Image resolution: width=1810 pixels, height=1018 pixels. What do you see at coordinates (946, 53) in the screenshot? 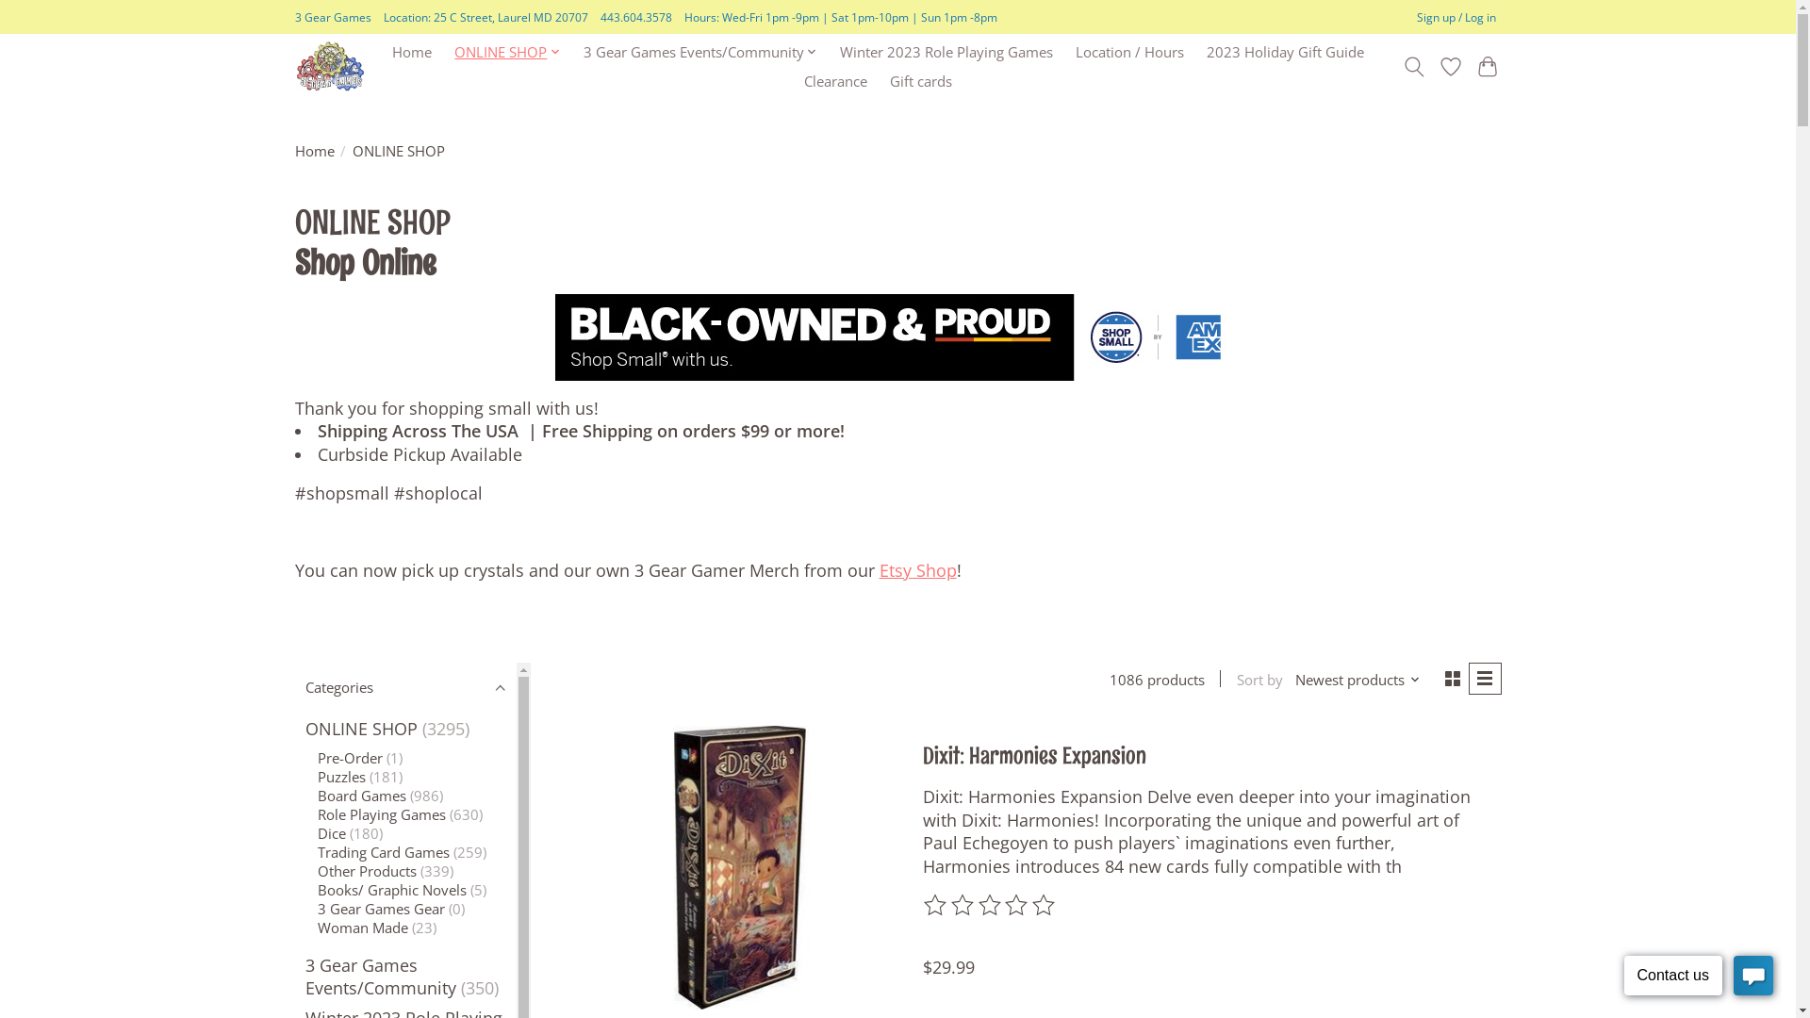
I see `Winter 2023 Role Playing Games` at bounding box center [946, 53].